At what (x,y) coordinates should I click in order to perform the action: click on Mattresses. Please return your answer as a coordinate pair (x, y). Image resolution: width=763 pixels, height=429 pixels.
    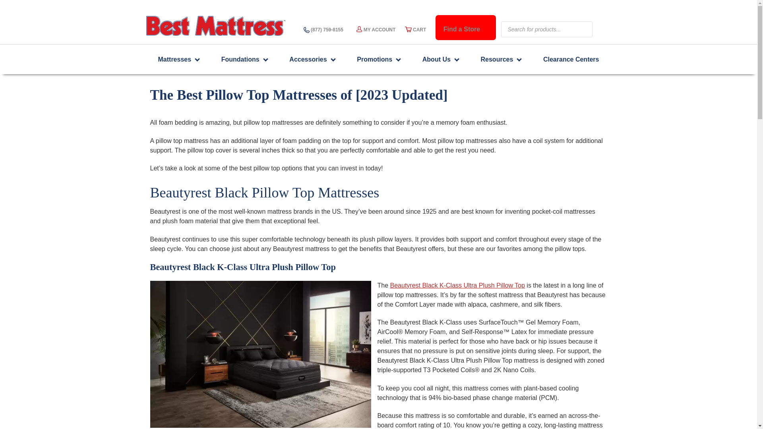
    Looking at the image, I should click on (175, 60).